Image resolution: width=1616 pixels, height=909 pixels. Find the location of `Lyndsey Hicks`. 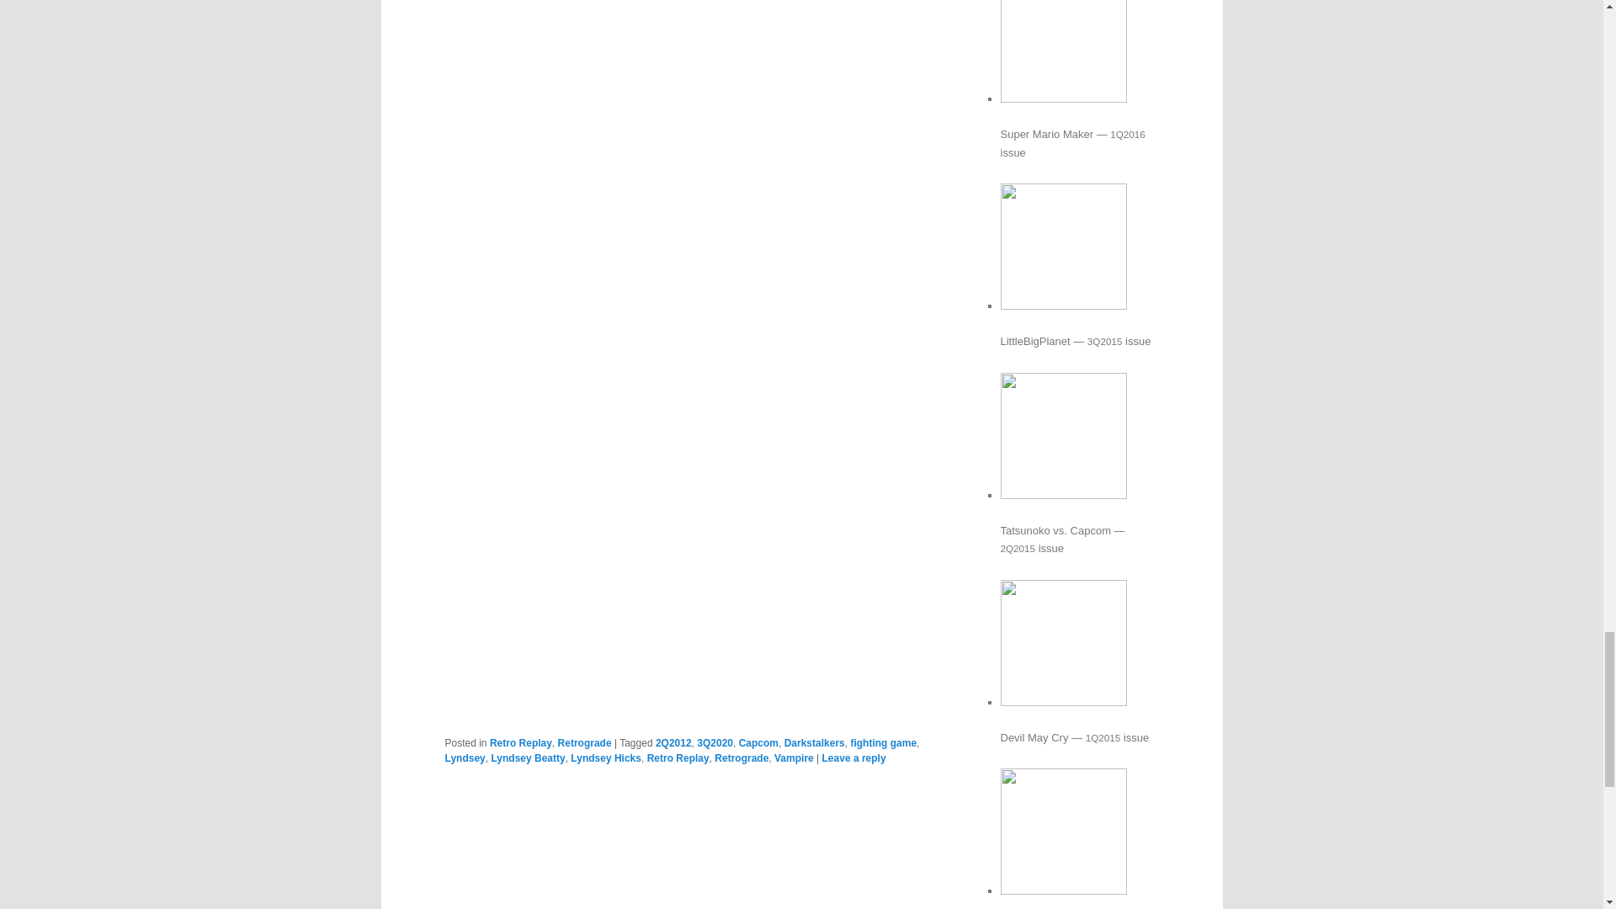

Lyndsey Hicks is located at coordinates (606, 758).